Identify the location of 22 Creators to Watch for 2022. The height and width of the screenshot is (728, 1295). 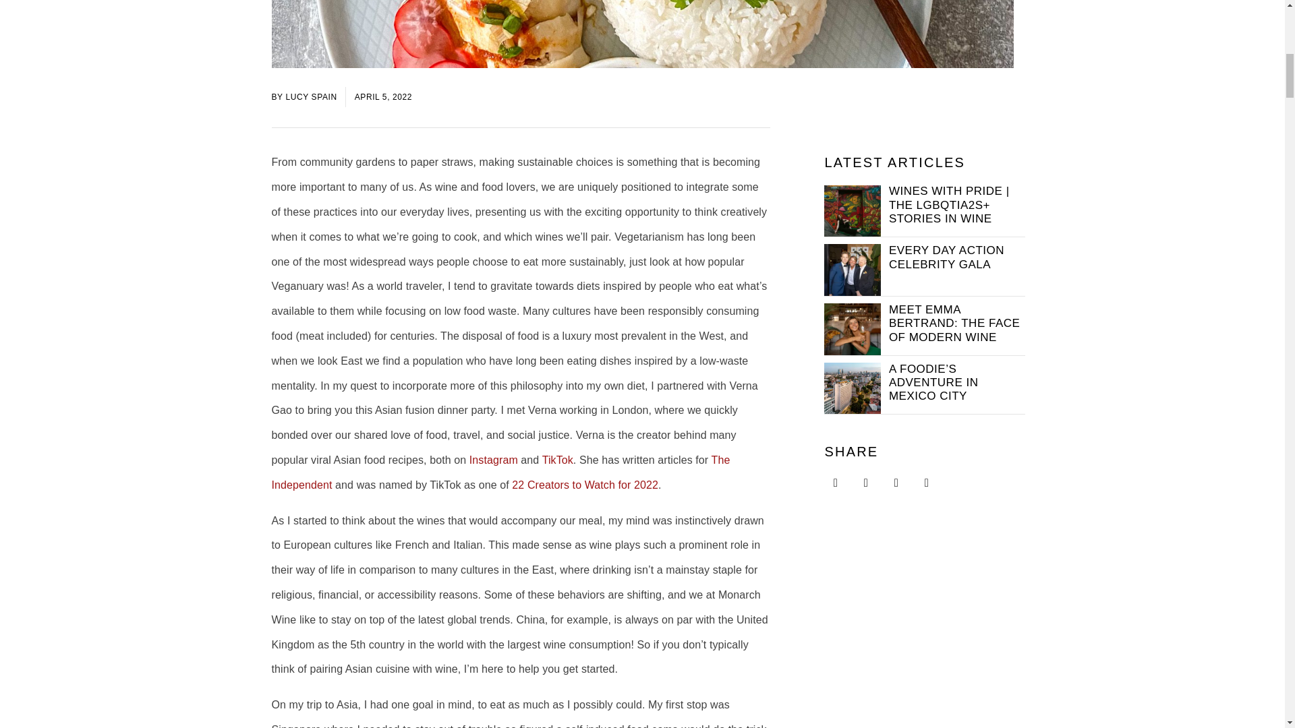
(584, 484).